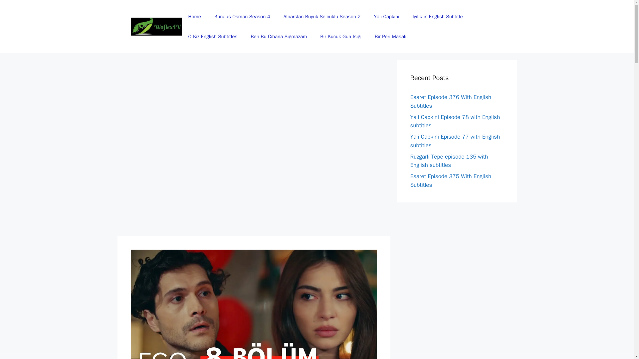 The width and height of the screenshot is (639, 359). What do you see at coordinates (213, 37) in the screenshot?
I see `O Kiz English Subtitles` at bounding box center [213, 37].